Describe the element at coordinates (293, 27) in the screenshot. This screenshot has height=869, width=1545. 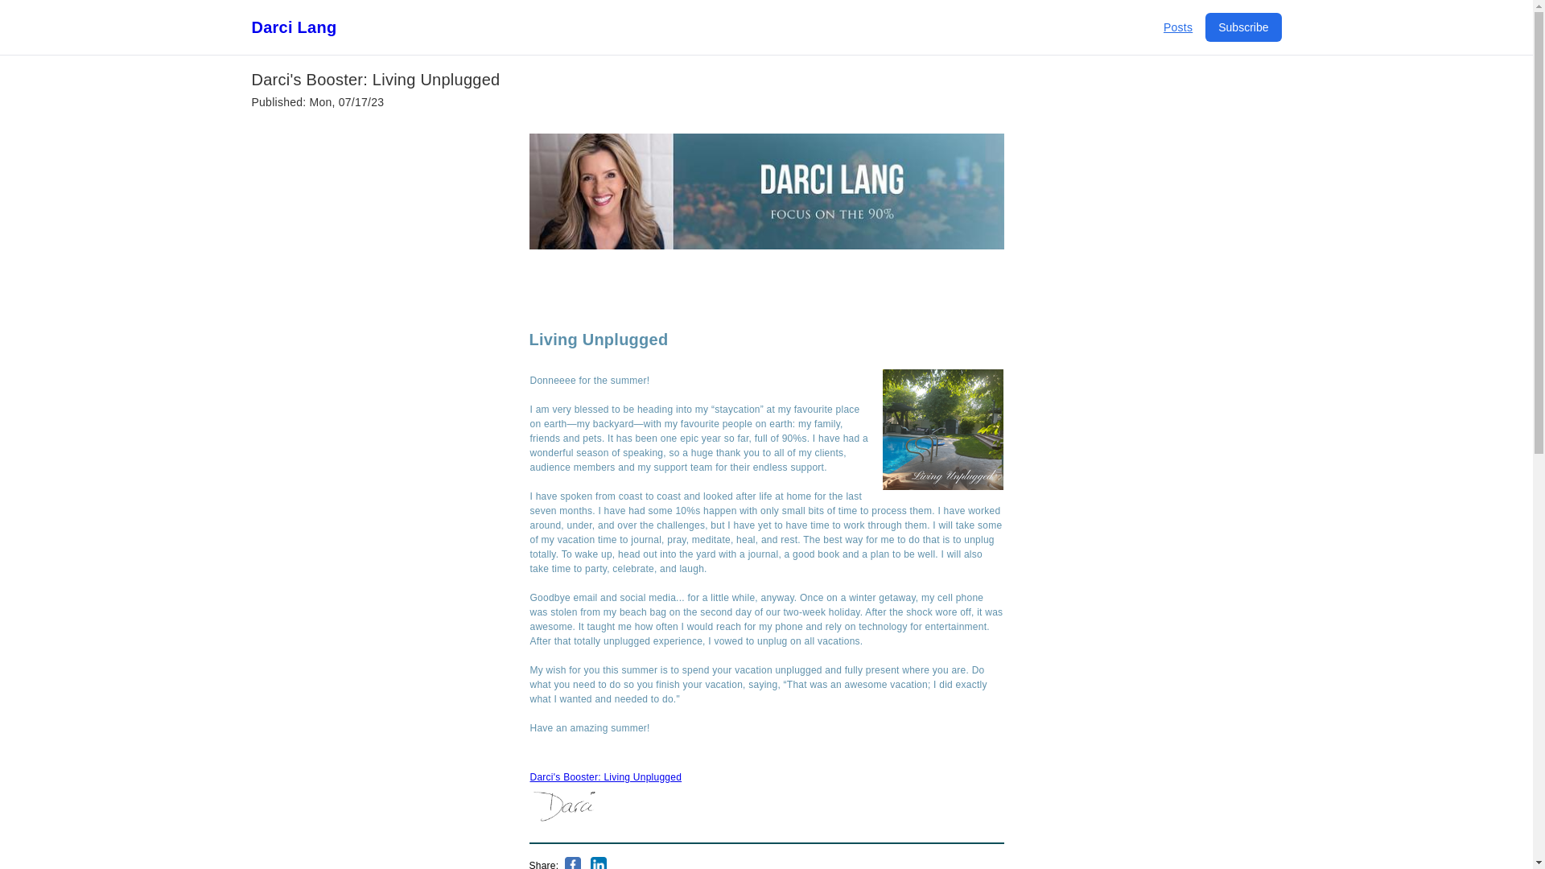
I see `Darci Lang` at that location.